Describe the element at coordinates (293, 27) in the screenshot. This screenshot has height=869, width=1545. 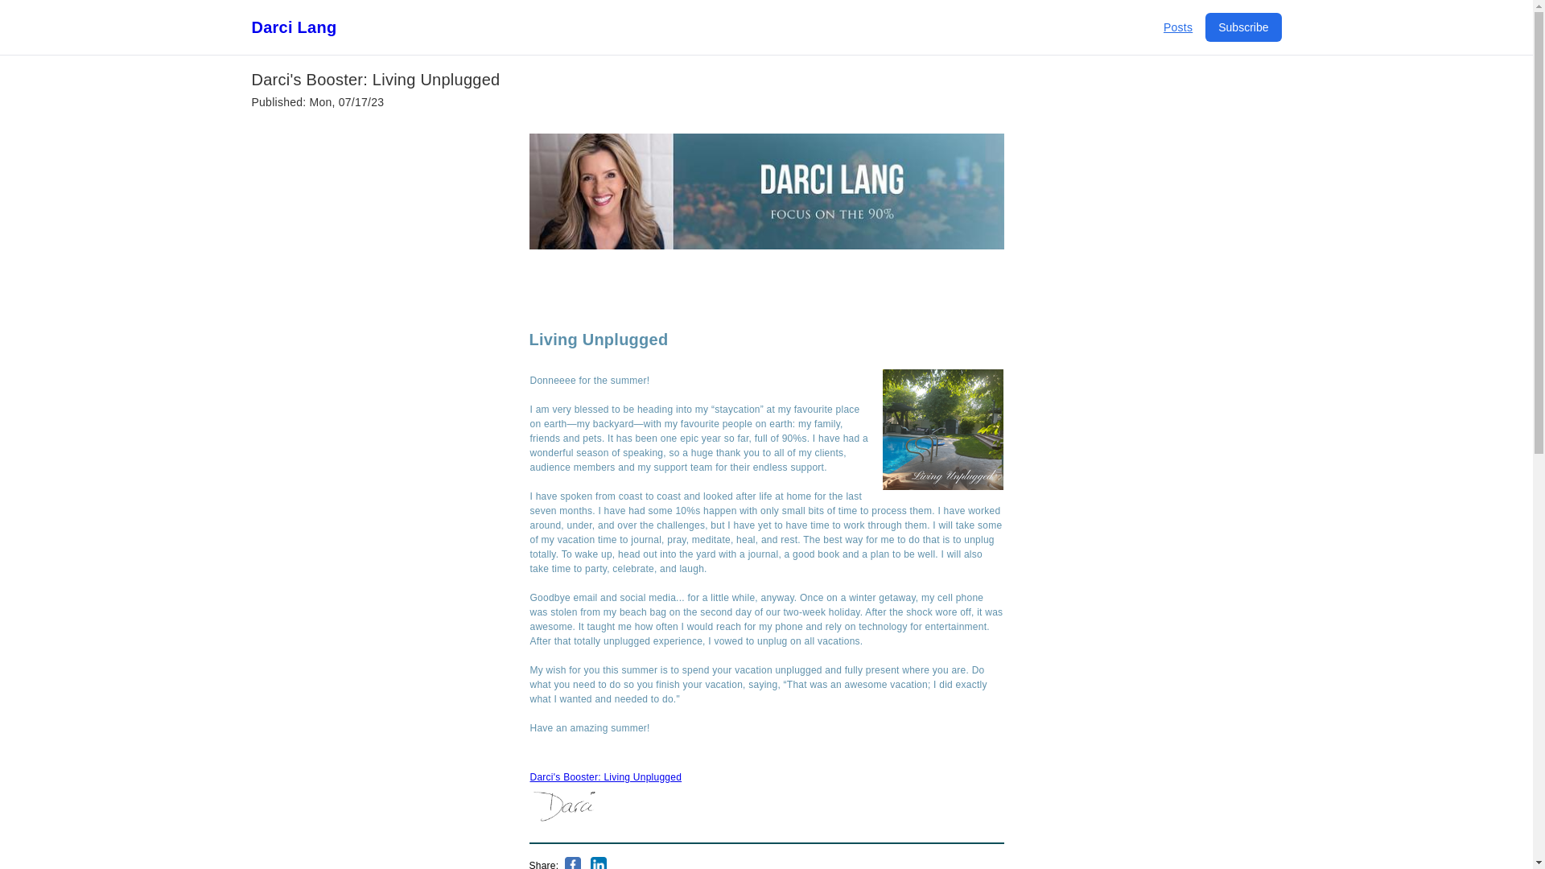
I see `Darci Lang` at that location.